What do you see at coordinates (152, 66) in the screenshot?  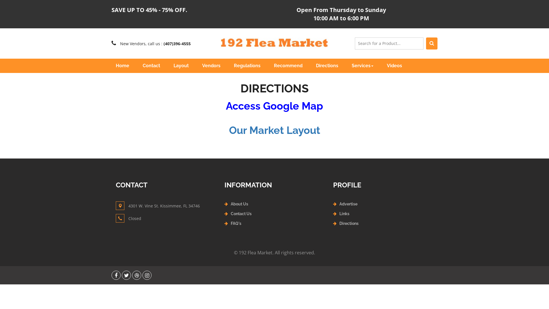 I see `Contact` at bounding box center [152, 66].